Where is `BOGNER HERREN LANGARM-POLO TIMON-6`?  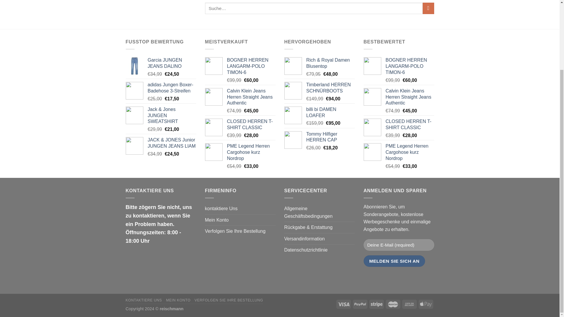 BOGNER HERREN LANGARM-POLO TIMON-6 is located at coordinates (251, 66).